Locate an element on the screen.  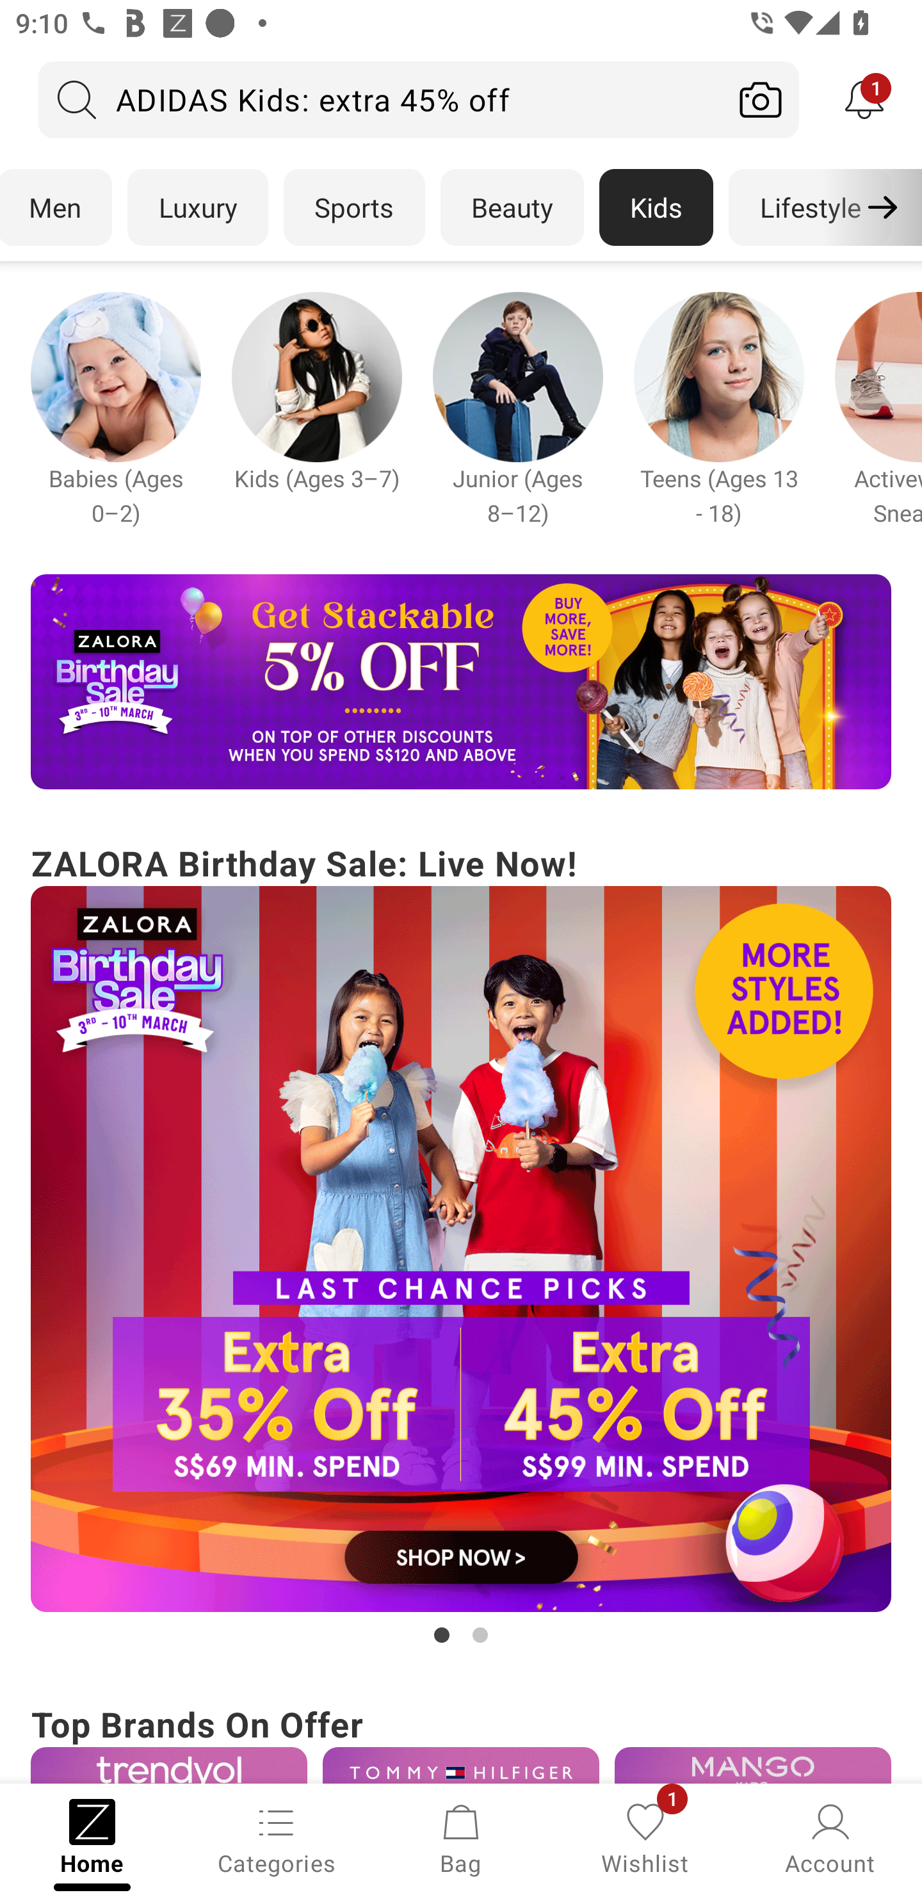
Lifestyle is located at coordinates (809, 207).